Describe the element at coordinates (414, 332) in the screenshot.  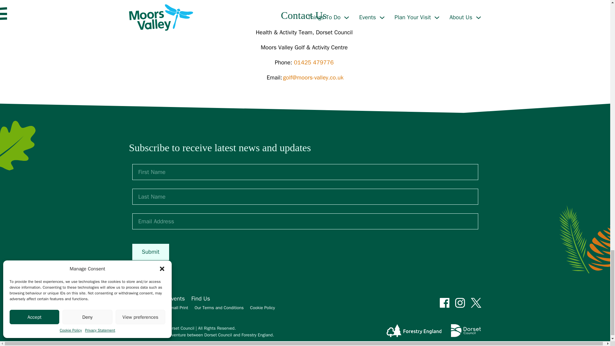
I see `Forestry England` at that location.